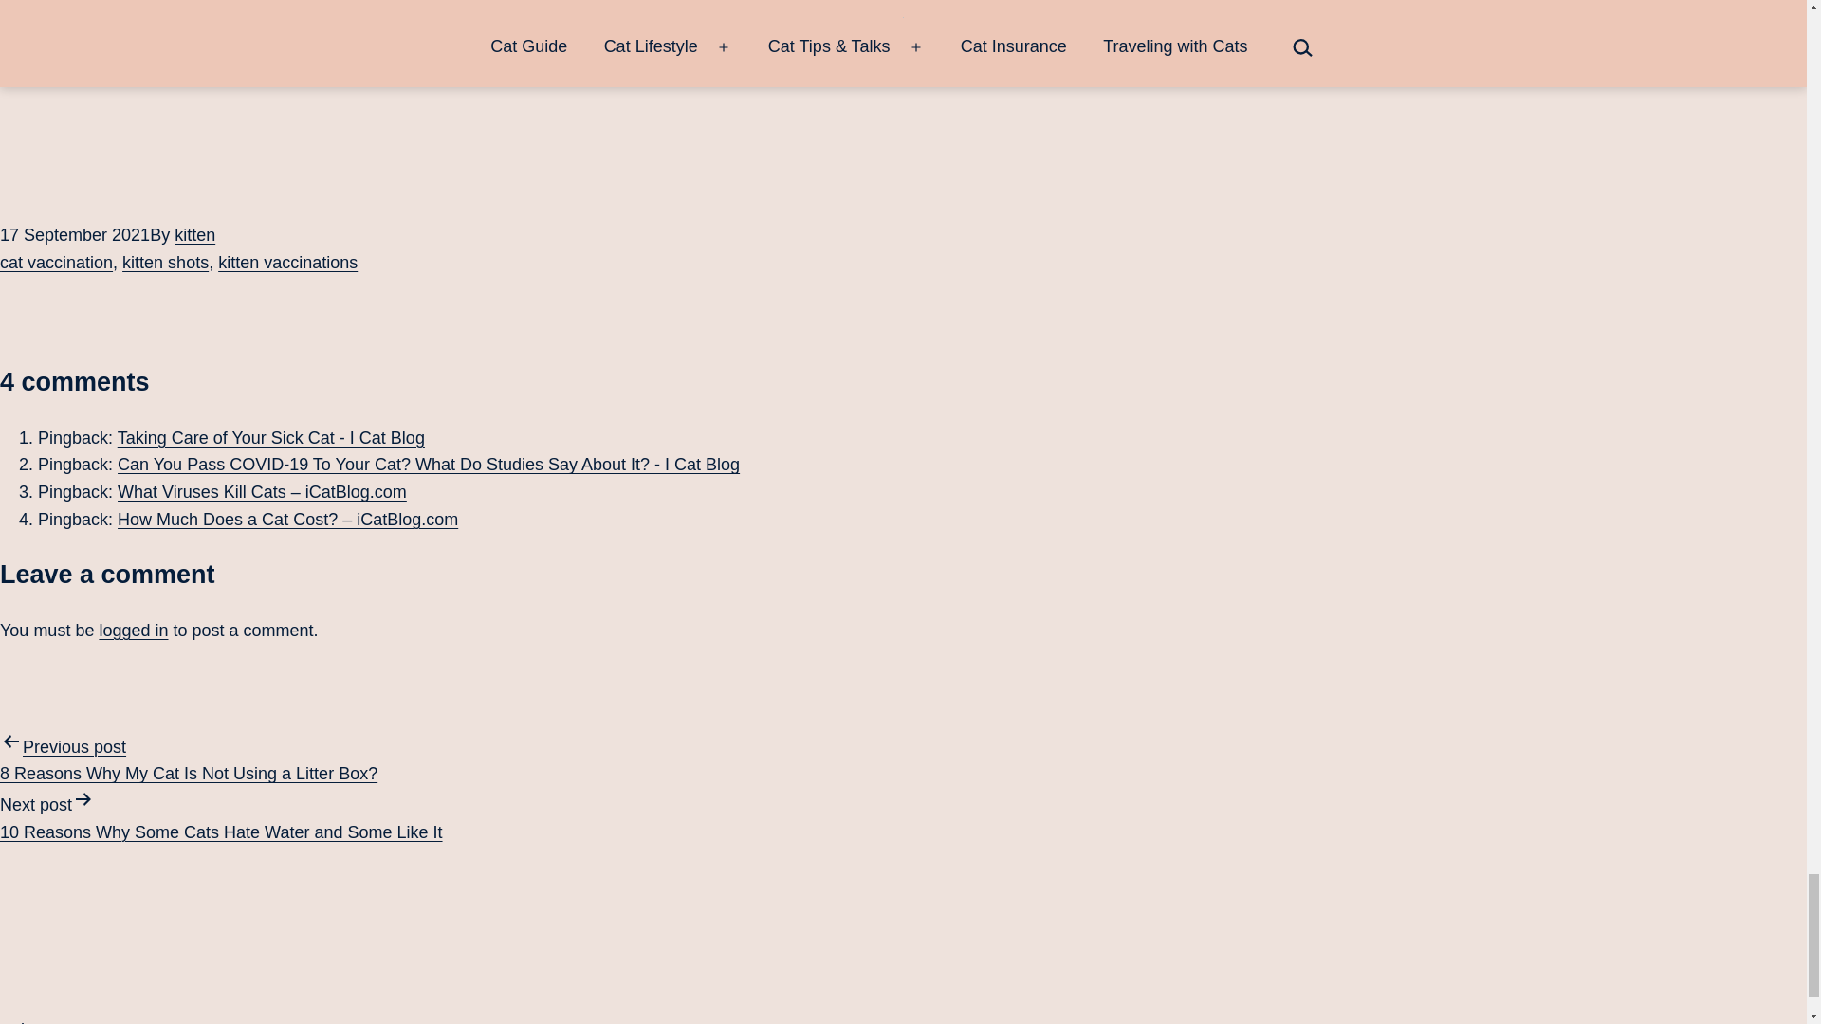  I want to click on logged in, so click(133, 630).